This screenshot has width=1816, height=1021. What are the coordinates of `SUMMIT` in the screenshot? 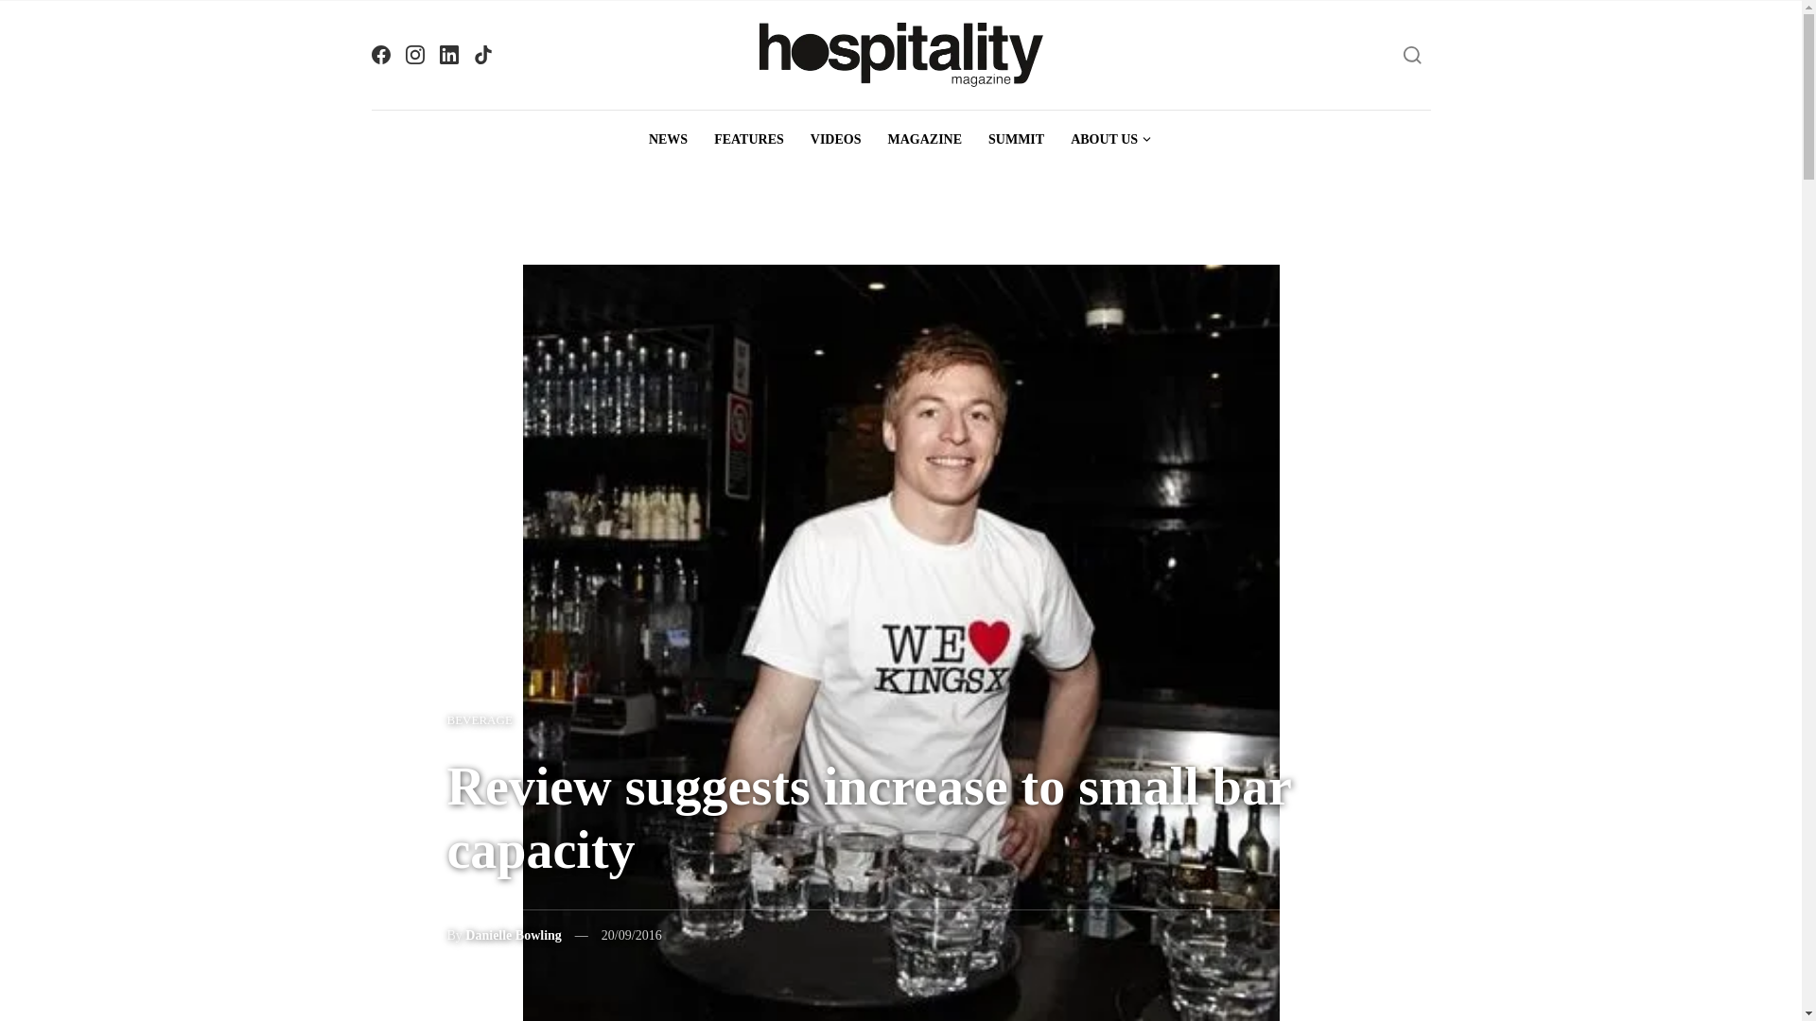 It's located at (1016, 140).